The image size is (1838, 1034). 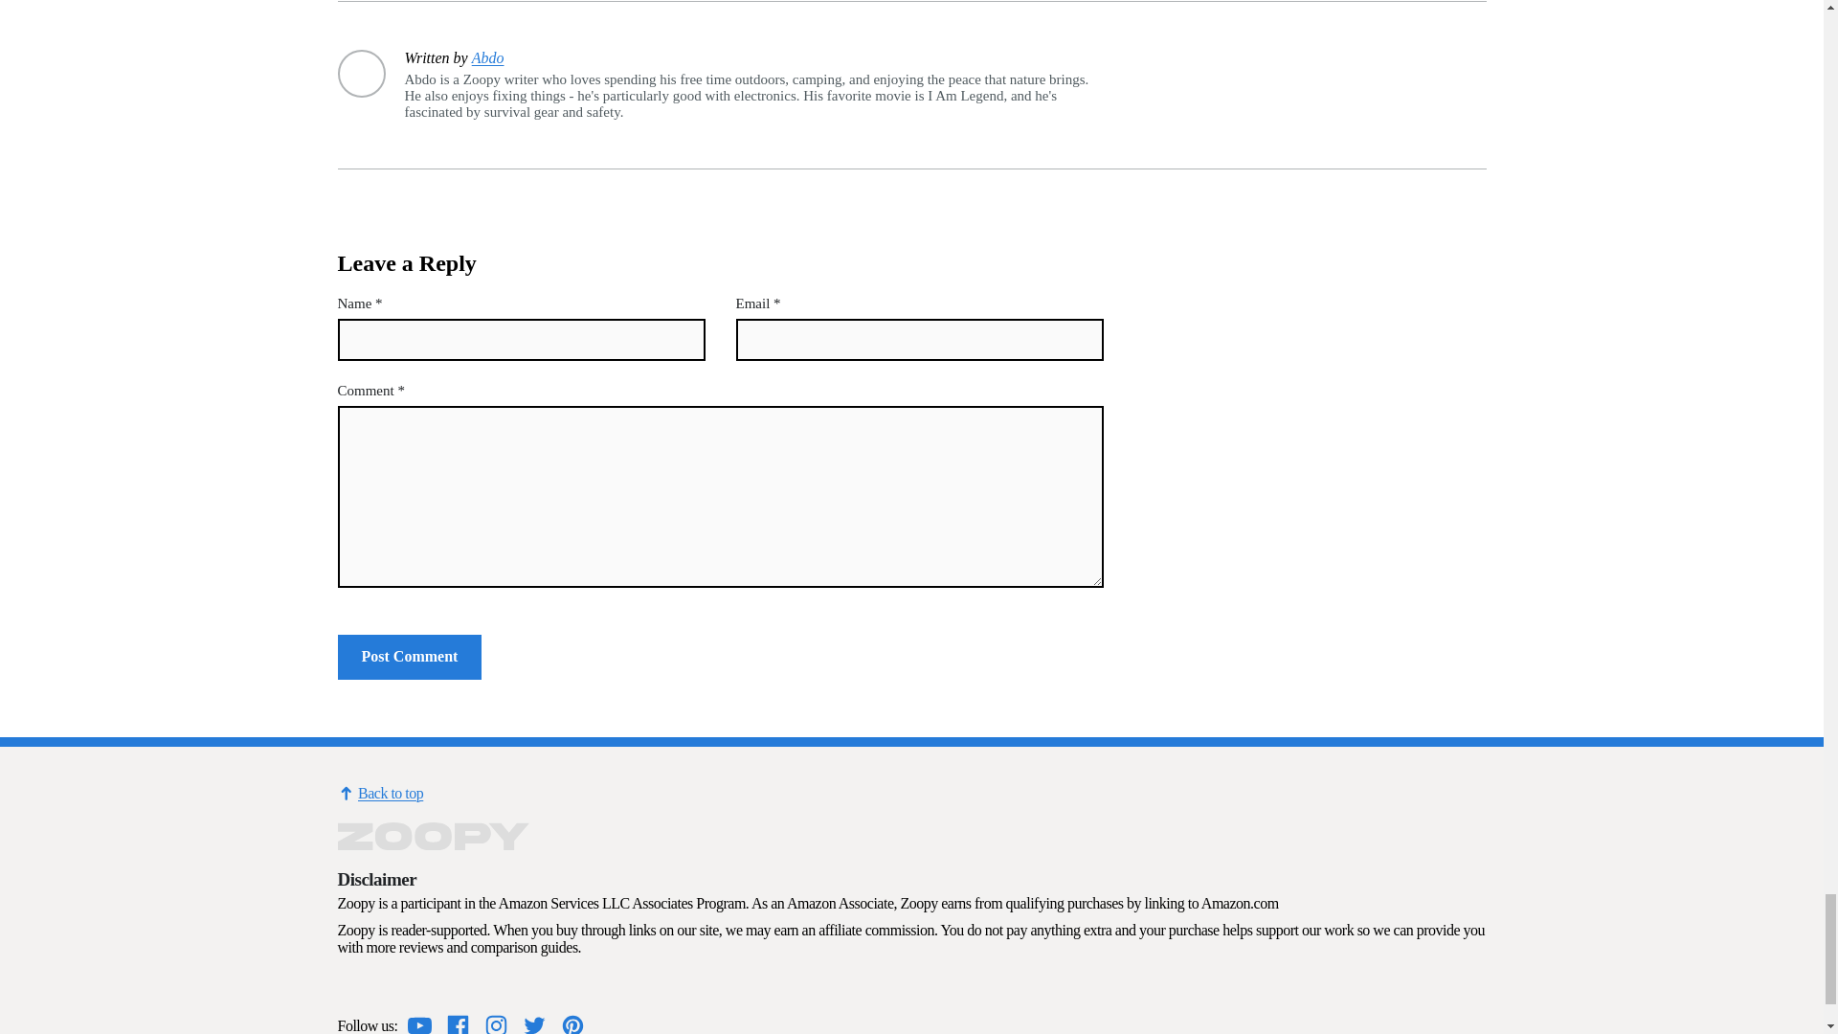 I want to click on DMCA.com Protection Status, so click(x=384, y=989).